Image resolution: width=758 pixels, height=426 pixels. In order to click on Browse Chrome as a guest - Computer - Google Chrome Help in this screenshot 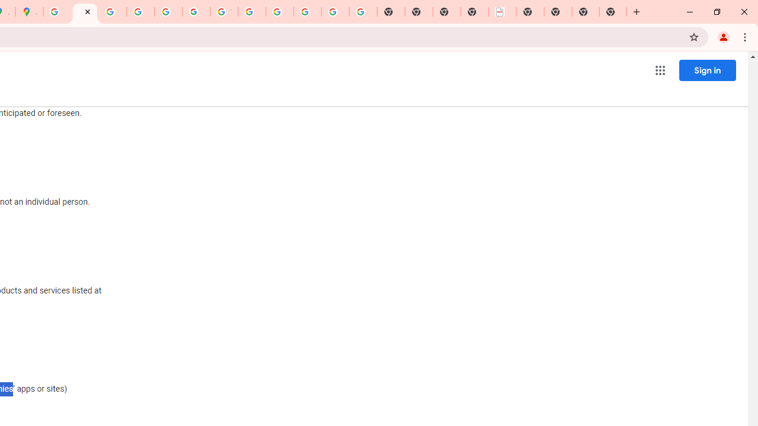, I will do `click(252, 12)`.